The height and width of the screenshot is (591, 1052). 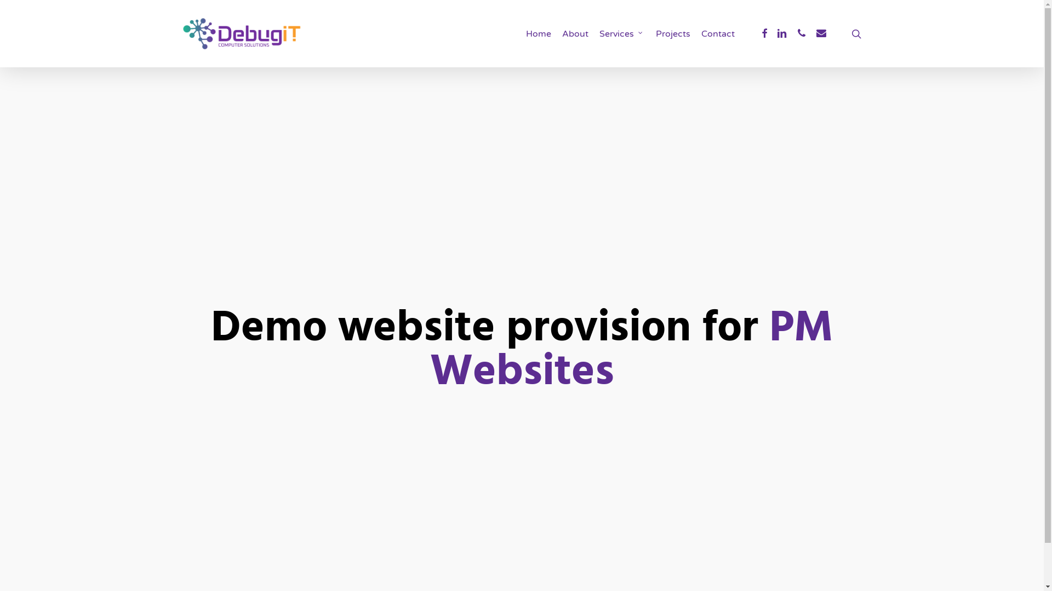 I want to click on Contact, so click(x=718, y=34).